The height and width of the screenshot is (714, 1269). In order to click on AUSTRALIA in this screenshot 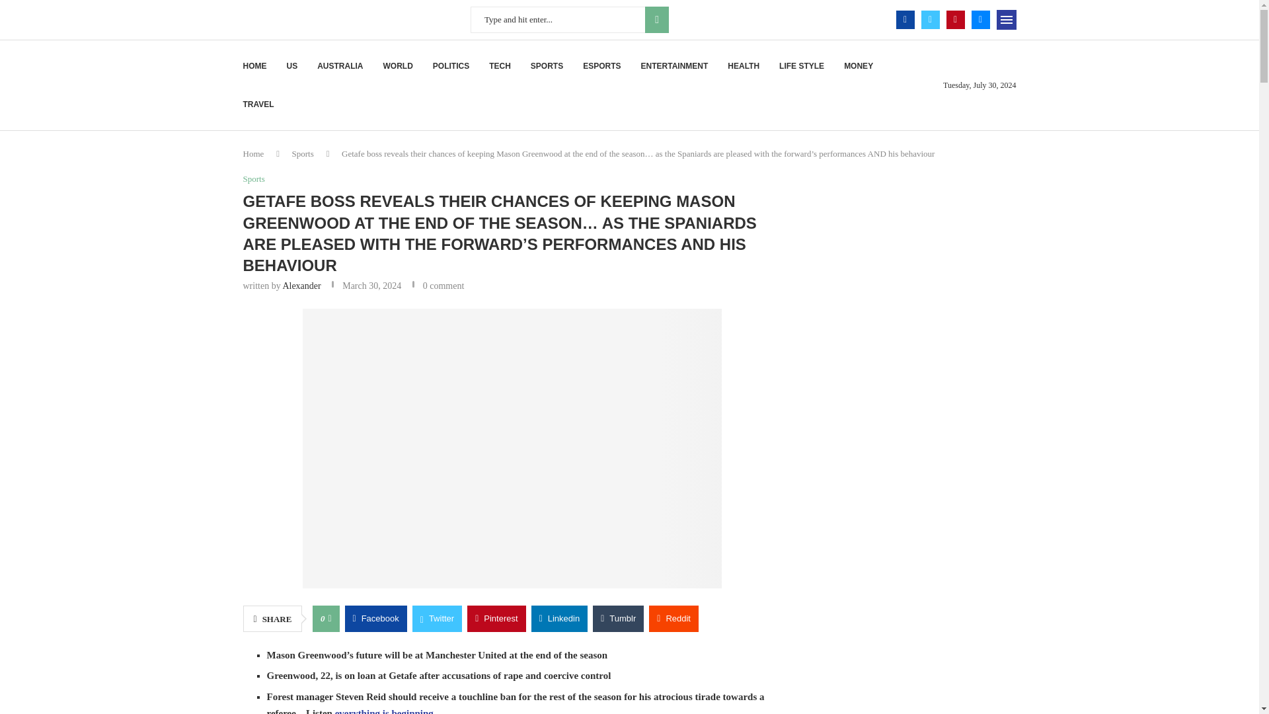, I will do `click(340, 66)`.